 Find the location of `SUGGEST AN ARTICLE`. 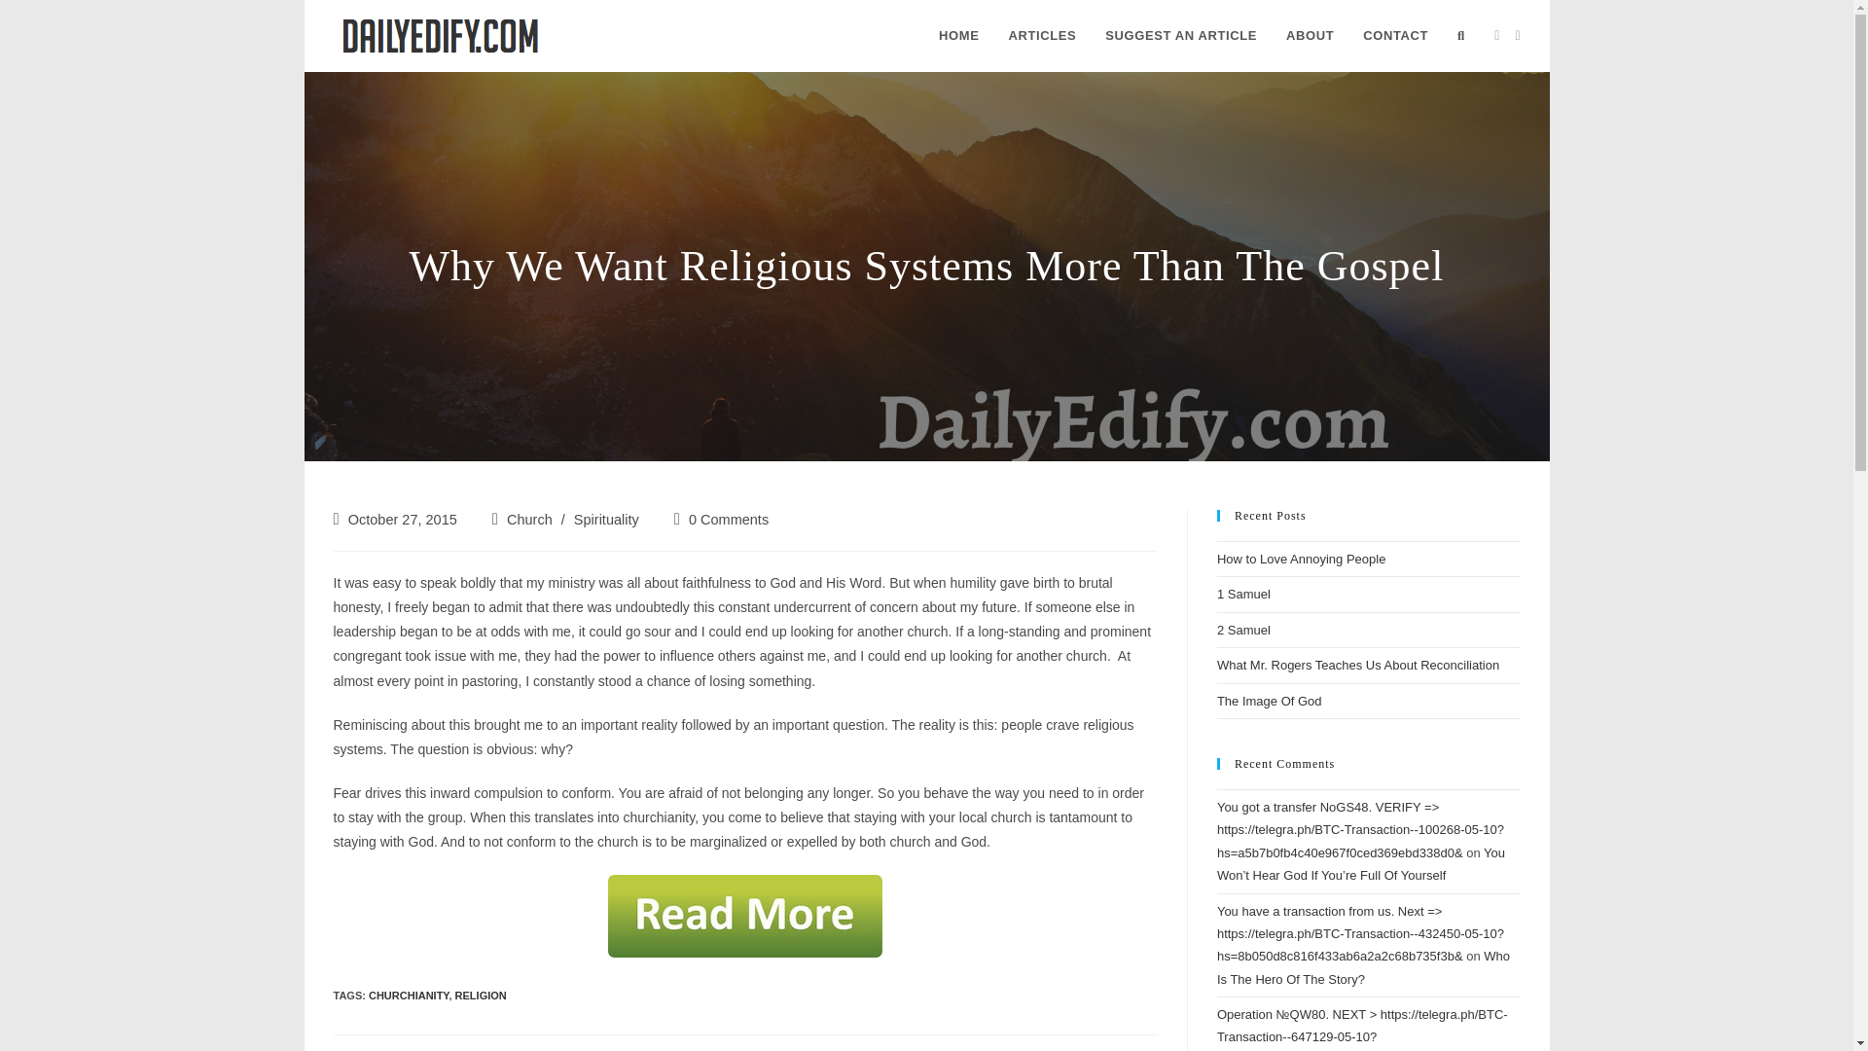

SUGGEST AN ARTICLE is located at coordinates (1181, 36).